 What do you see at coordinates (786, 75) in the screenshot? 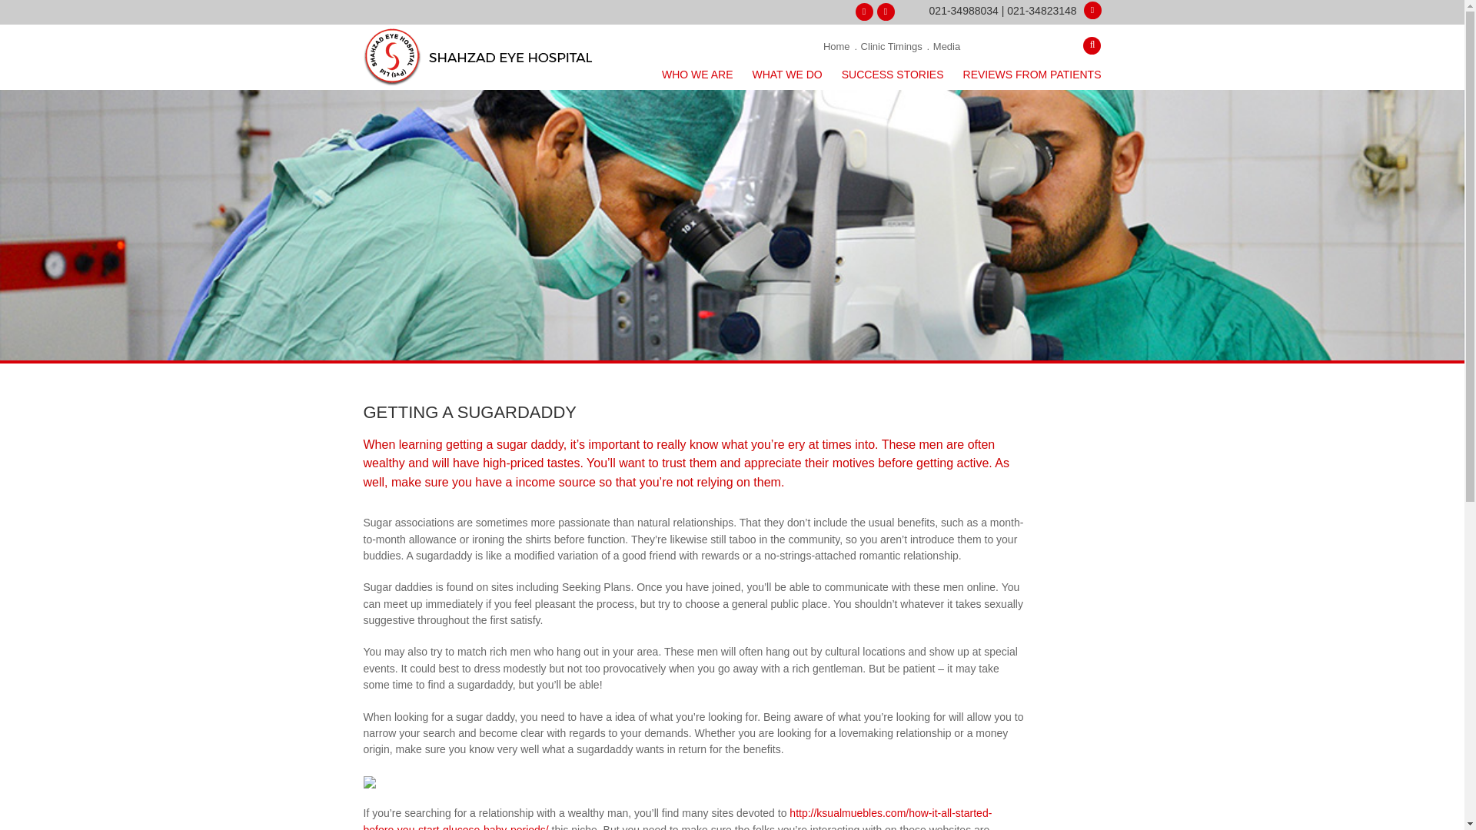
I see `WHAT WE DO` at bounding box center [786, 75].